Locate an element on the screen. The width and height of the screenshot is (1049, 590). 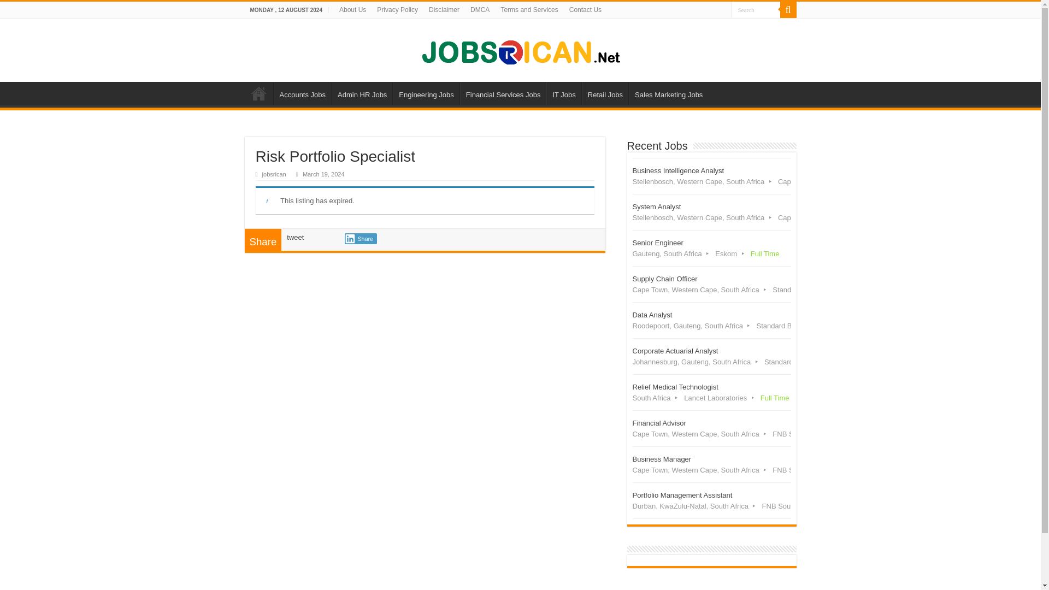
About Us is located at coordinates (756, 10).